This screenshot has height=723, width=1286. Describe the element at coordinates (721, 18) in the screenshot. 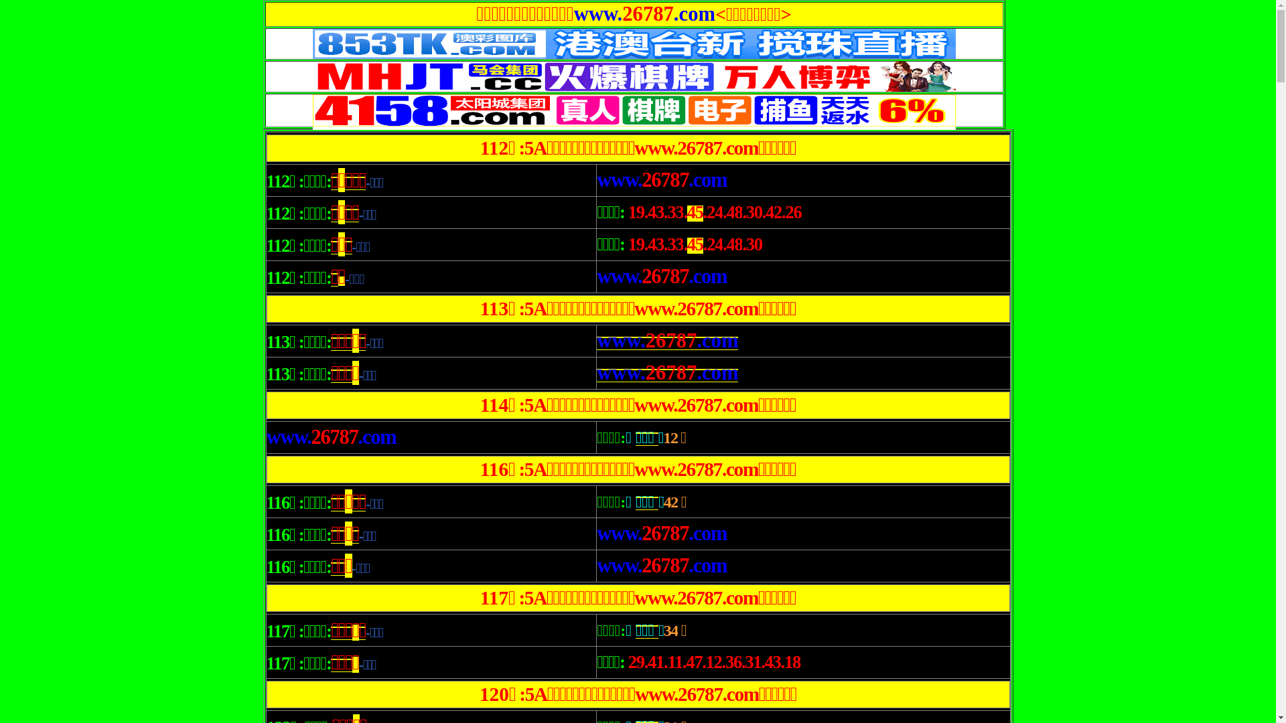

I see `<` at that location.